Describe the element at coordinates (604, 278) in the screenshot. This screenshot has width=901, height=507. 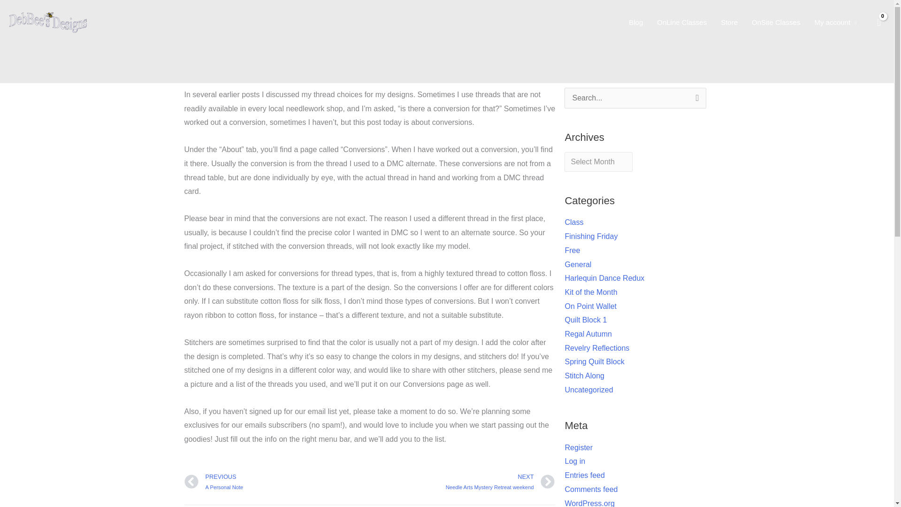
I see `OnLine Classes` at that location.